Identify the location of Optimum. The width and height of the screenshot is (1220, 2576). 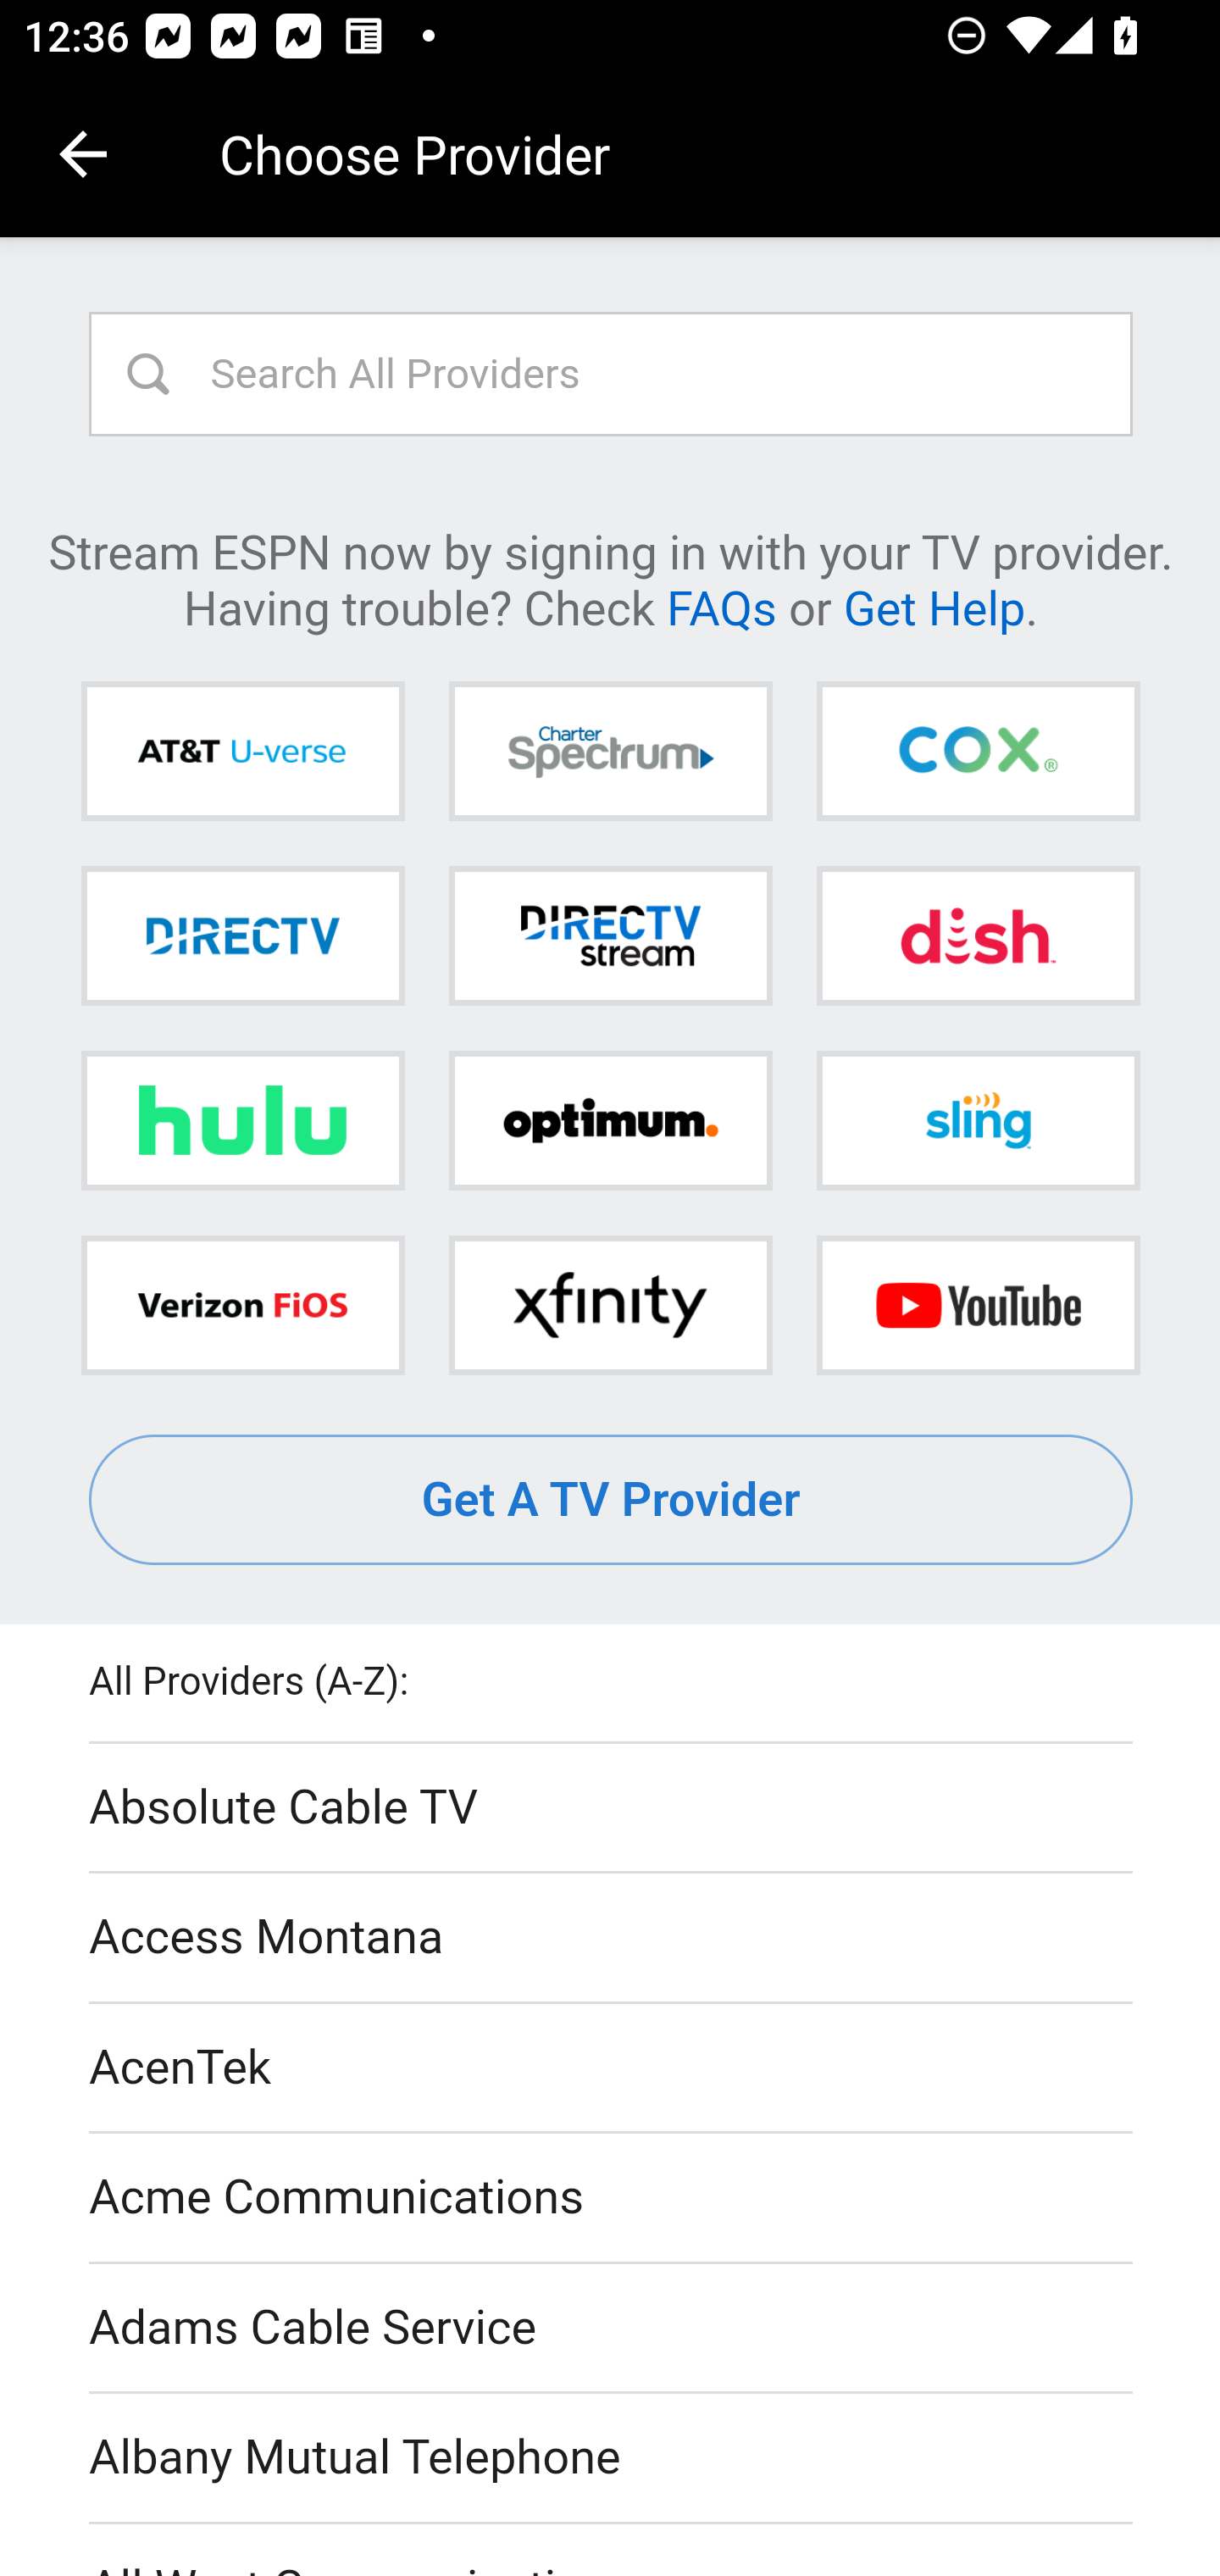
(610, 1120).